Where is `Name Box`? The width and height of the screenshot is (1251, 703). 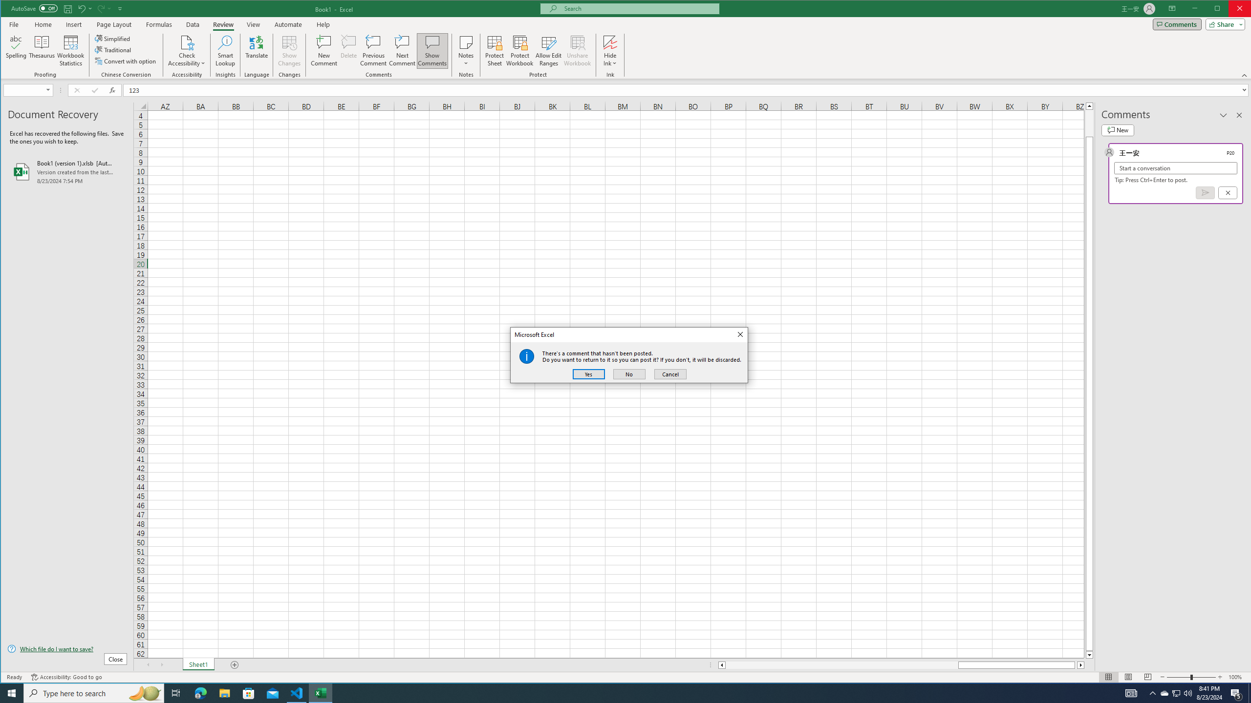
Name Box is located at coordinates (28, 90).